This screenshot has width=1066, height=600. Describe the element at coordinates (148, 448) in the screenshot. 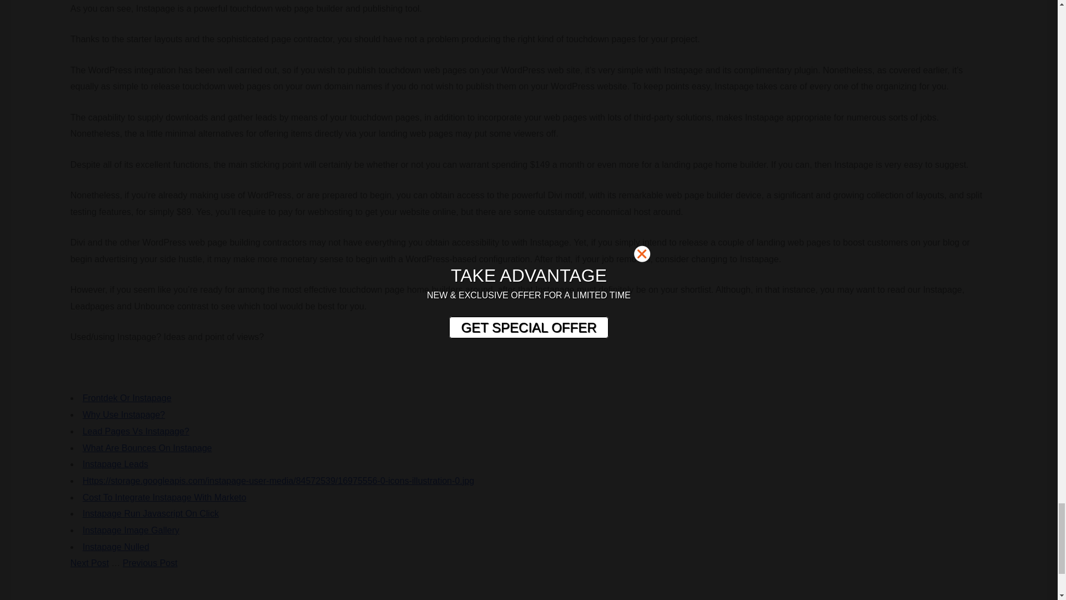

I see `What Are Bounces On Instapage` at that location.